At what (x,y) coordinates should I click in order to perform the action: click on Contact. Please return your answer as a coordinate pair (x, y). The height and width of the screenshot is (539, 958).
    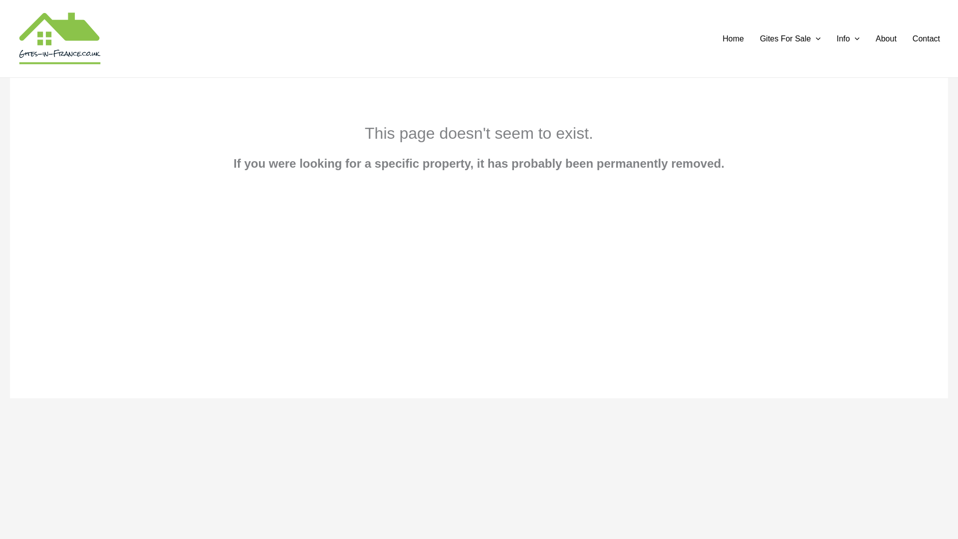
    Looking at the image, I should click on (926, 38).